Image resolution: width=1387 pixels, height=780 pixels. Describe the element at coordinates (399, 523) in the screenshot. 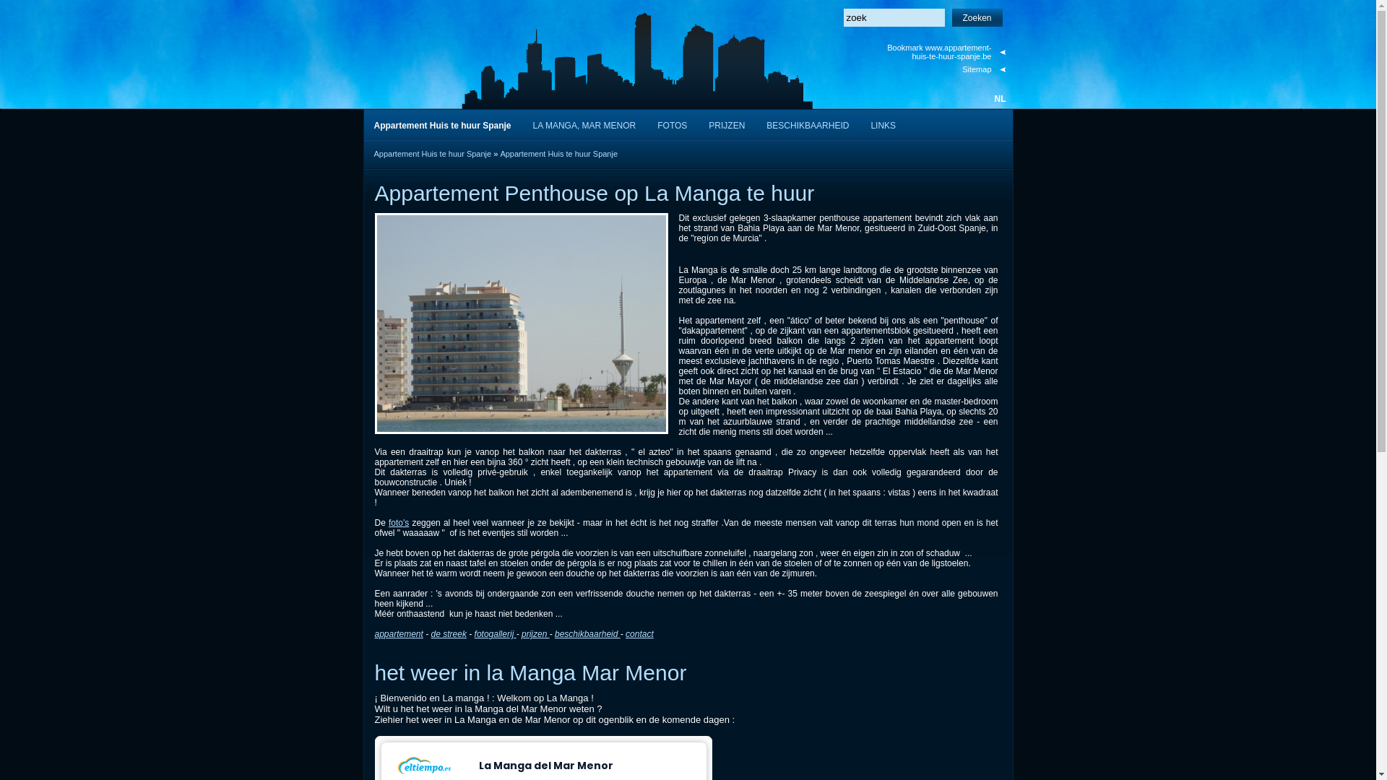

I see `foto's` at that location.